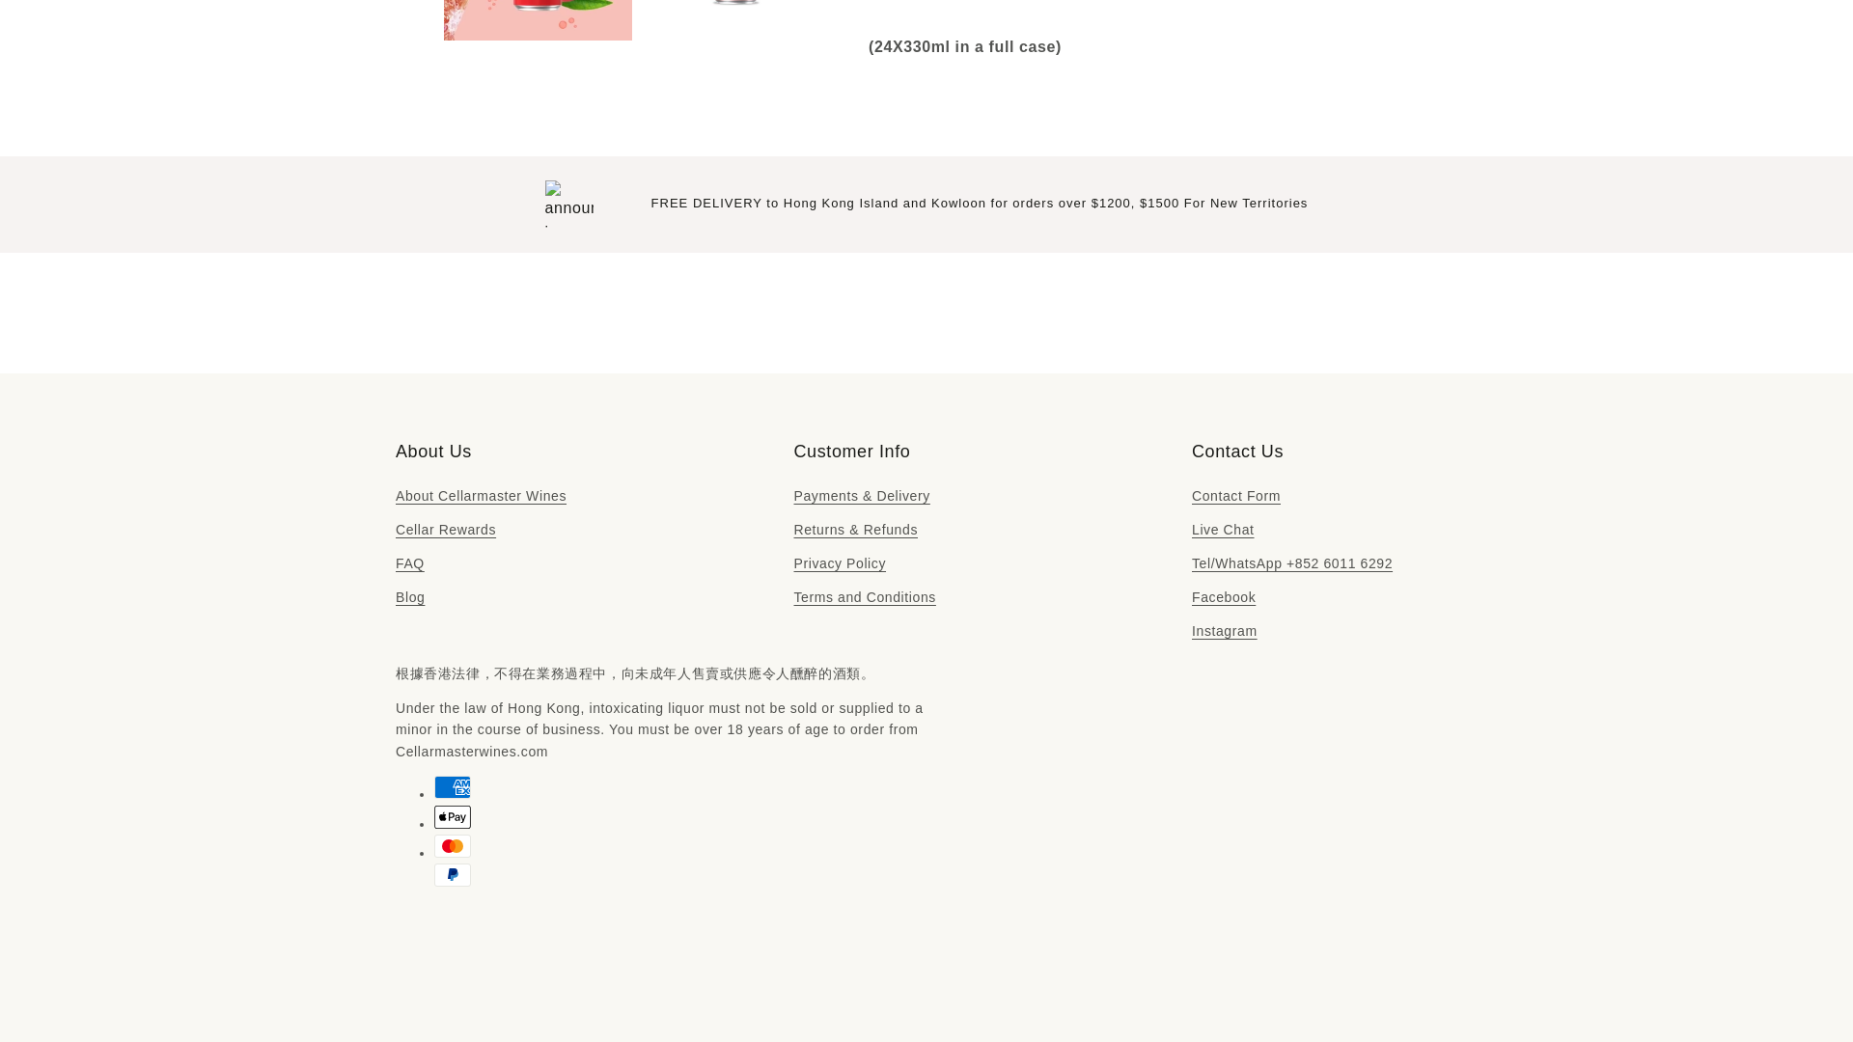 This screenshot has width=1853, height=1042. Describe the element at coordinates (452, 816) in the screenshot. I see `Apple Pay` at that location.